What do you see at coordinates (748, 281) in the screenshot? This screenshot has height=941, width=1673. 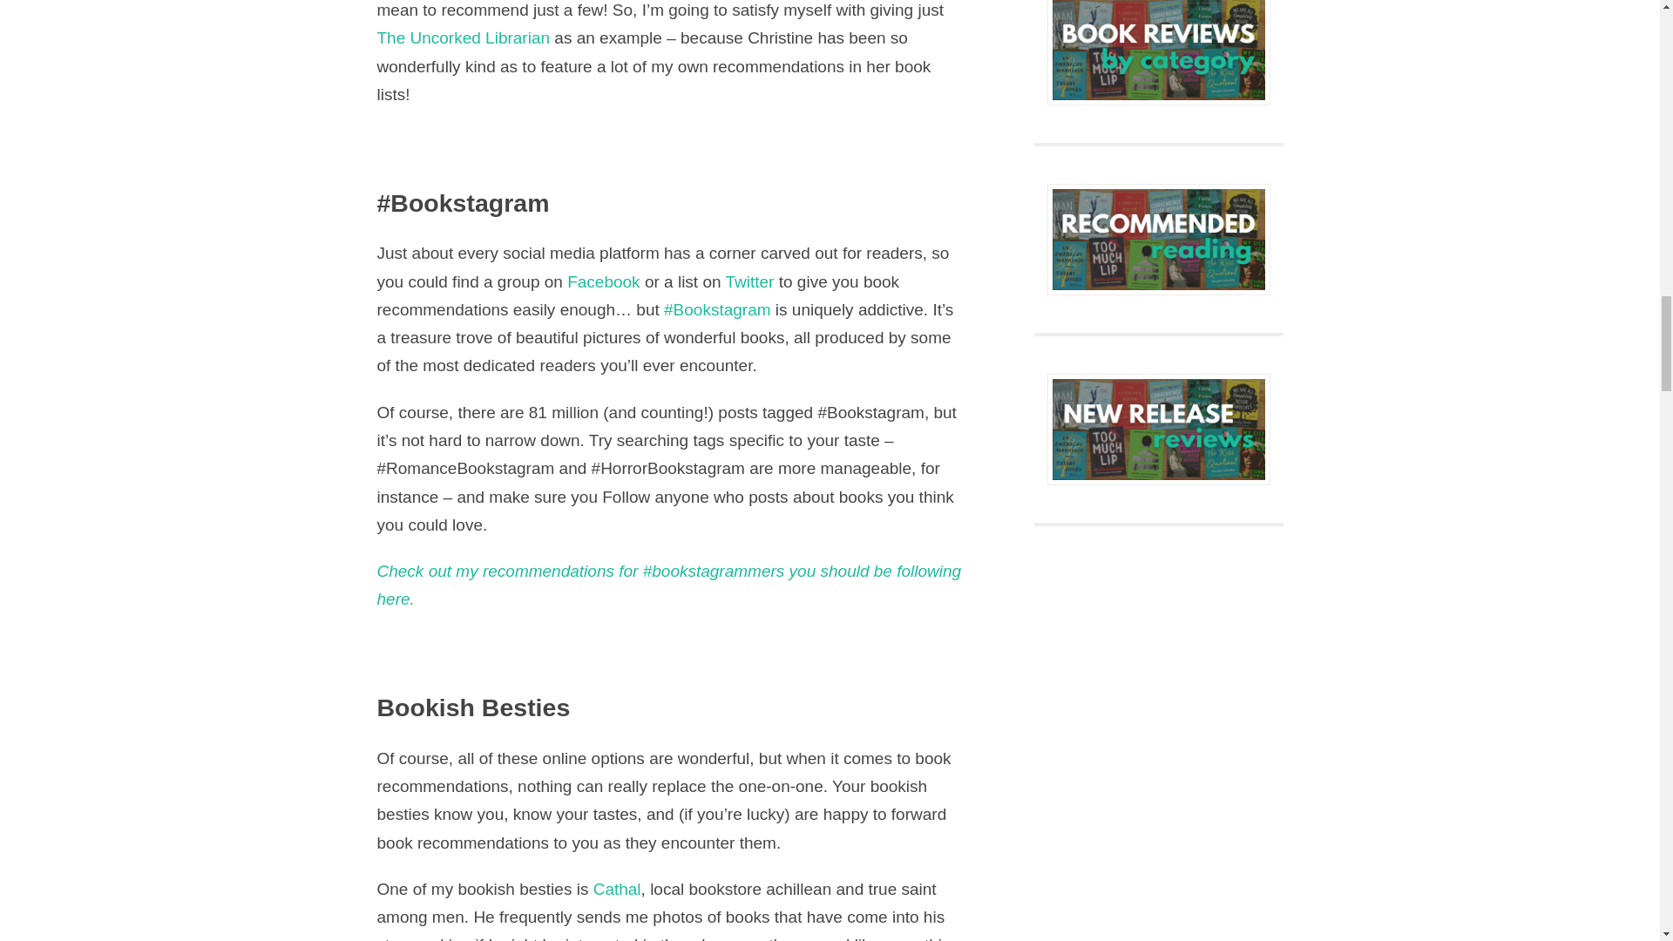 I see `Twitter` at bounding box center [748, 281].